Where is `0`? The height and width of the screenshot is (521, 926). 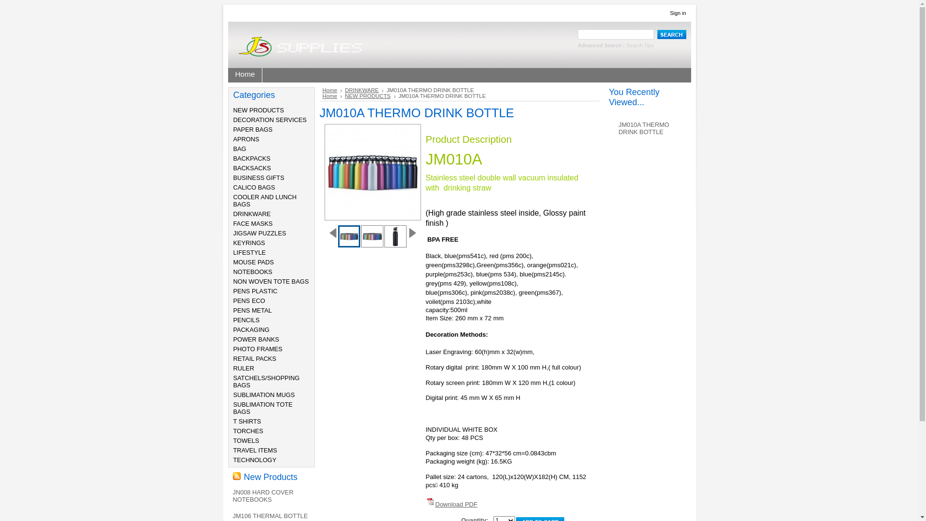
0 is located at coordinates (534, 236).